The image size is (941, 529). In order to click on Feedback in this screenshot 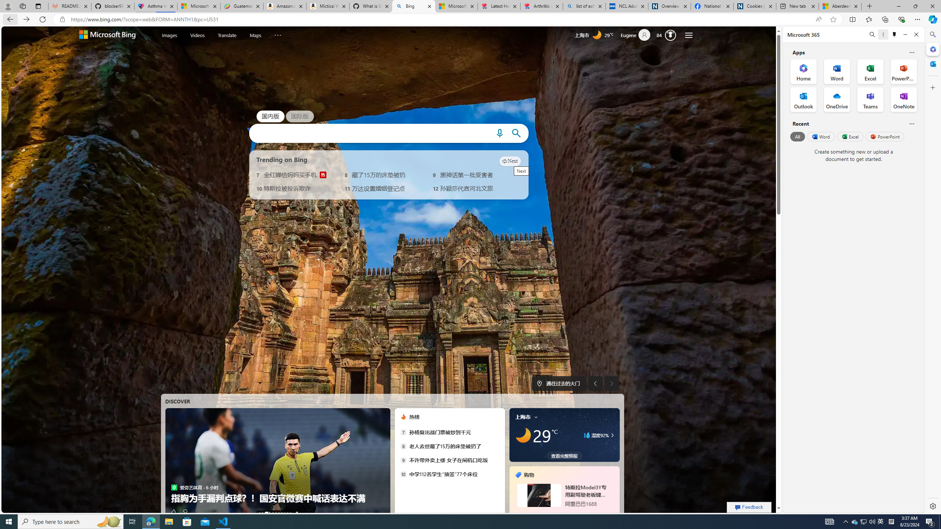, I will do `click(749, 507)`.